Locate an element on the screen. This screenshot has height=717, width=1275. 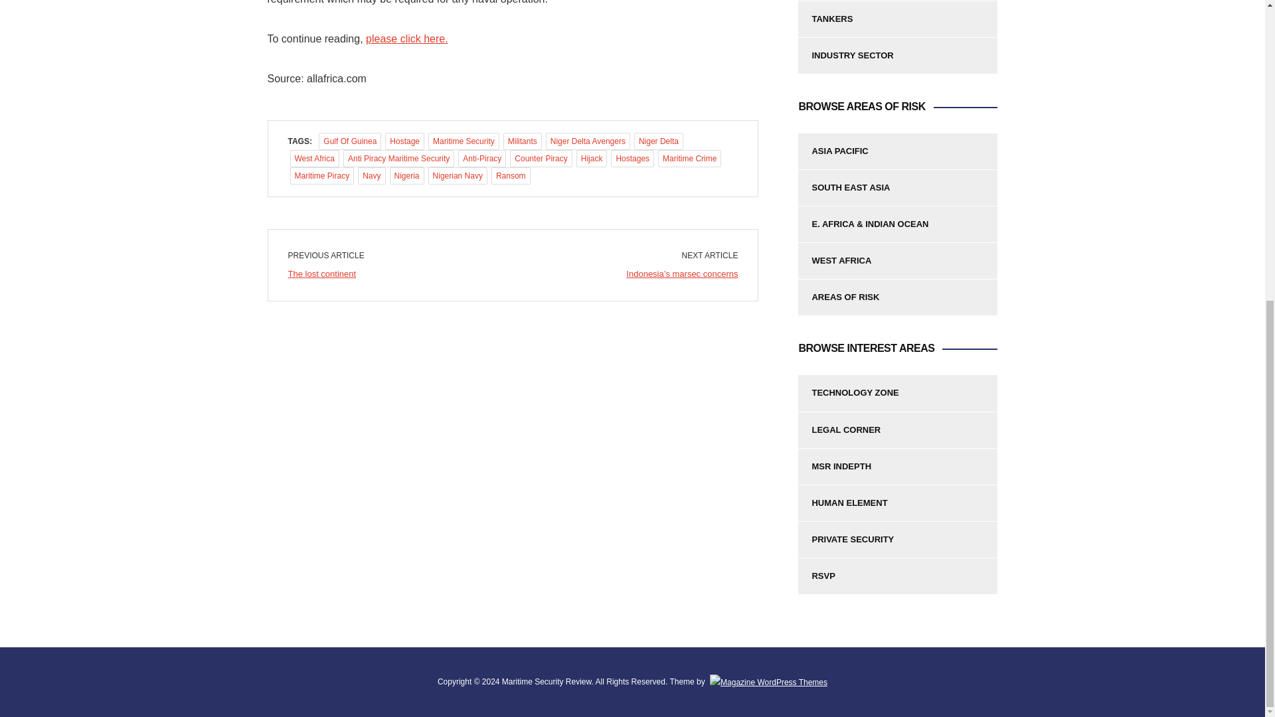
Hostages is located at coordinates (632, 158).